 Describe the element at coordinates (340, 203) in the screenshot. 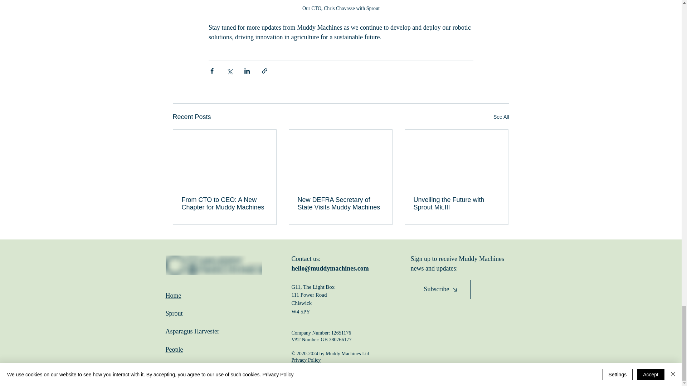

I see `New DEFRA Secretary of State Visits Muddy Machines` at that location.